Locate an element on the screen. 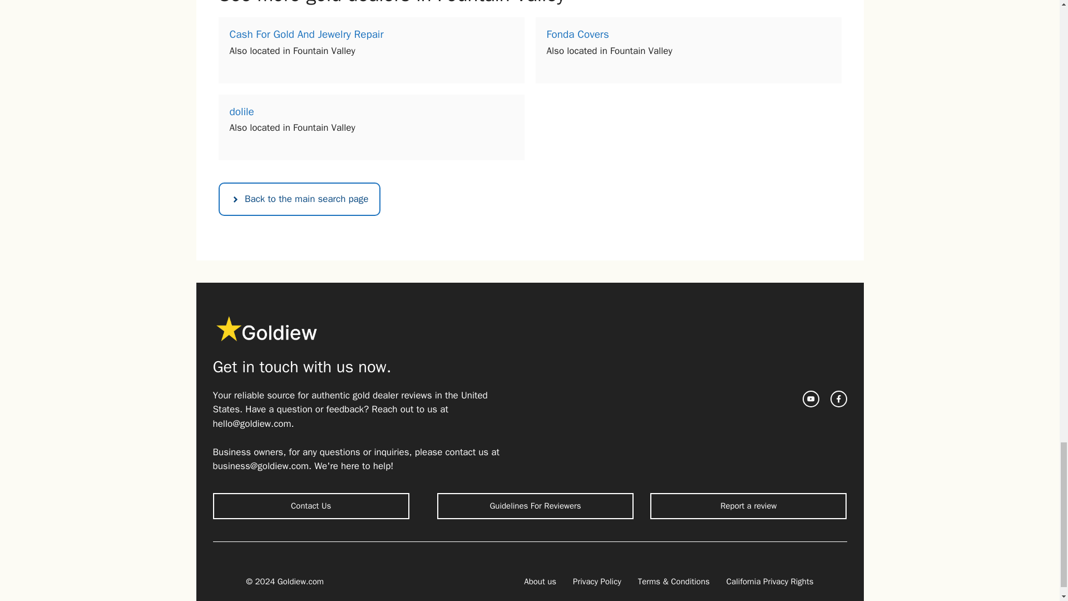 The height and width of the screenshot is (601, 1068). Guidelines For Reviewers is located at coordinates (535, 506).